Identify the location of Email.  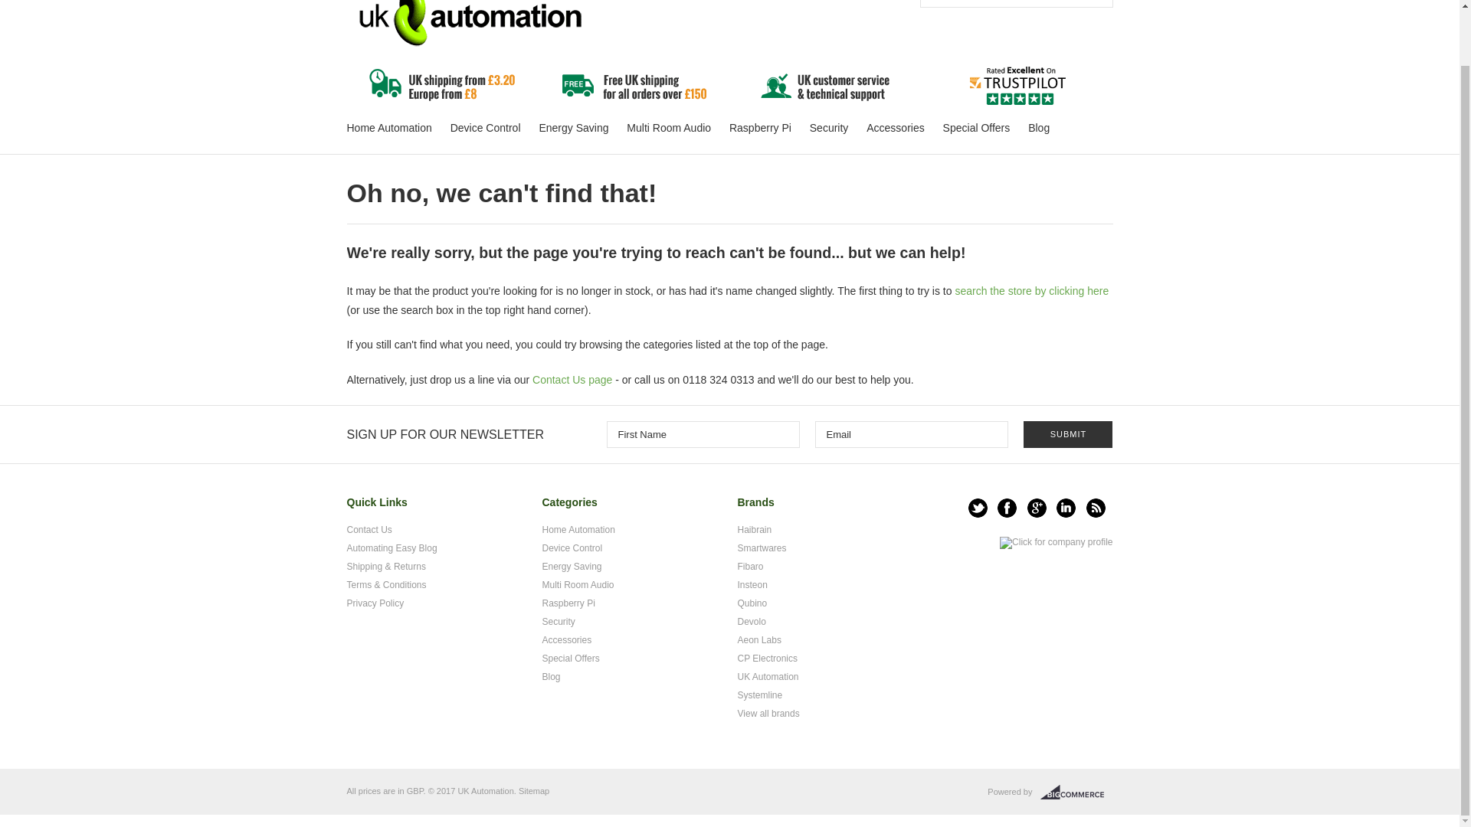
(911, 434).